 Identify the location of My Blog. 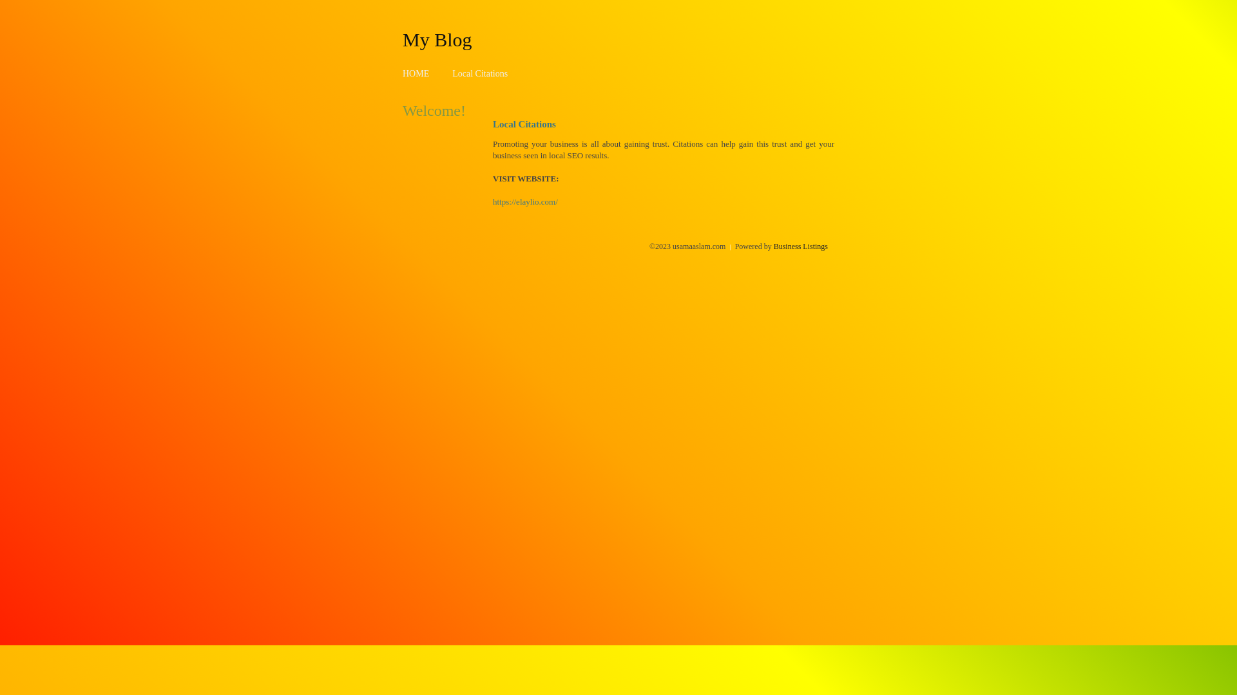
(437, 39).